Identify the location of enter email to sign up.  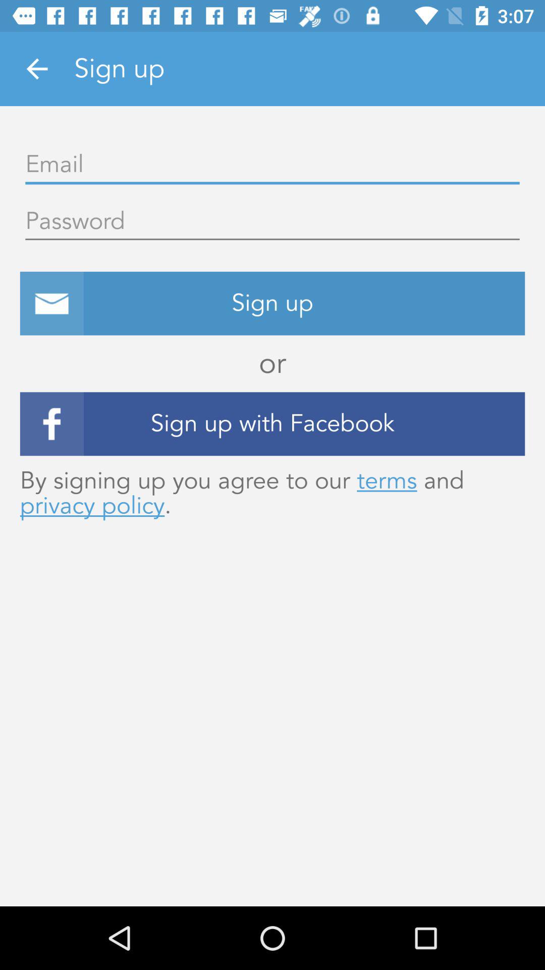
(272, 165).